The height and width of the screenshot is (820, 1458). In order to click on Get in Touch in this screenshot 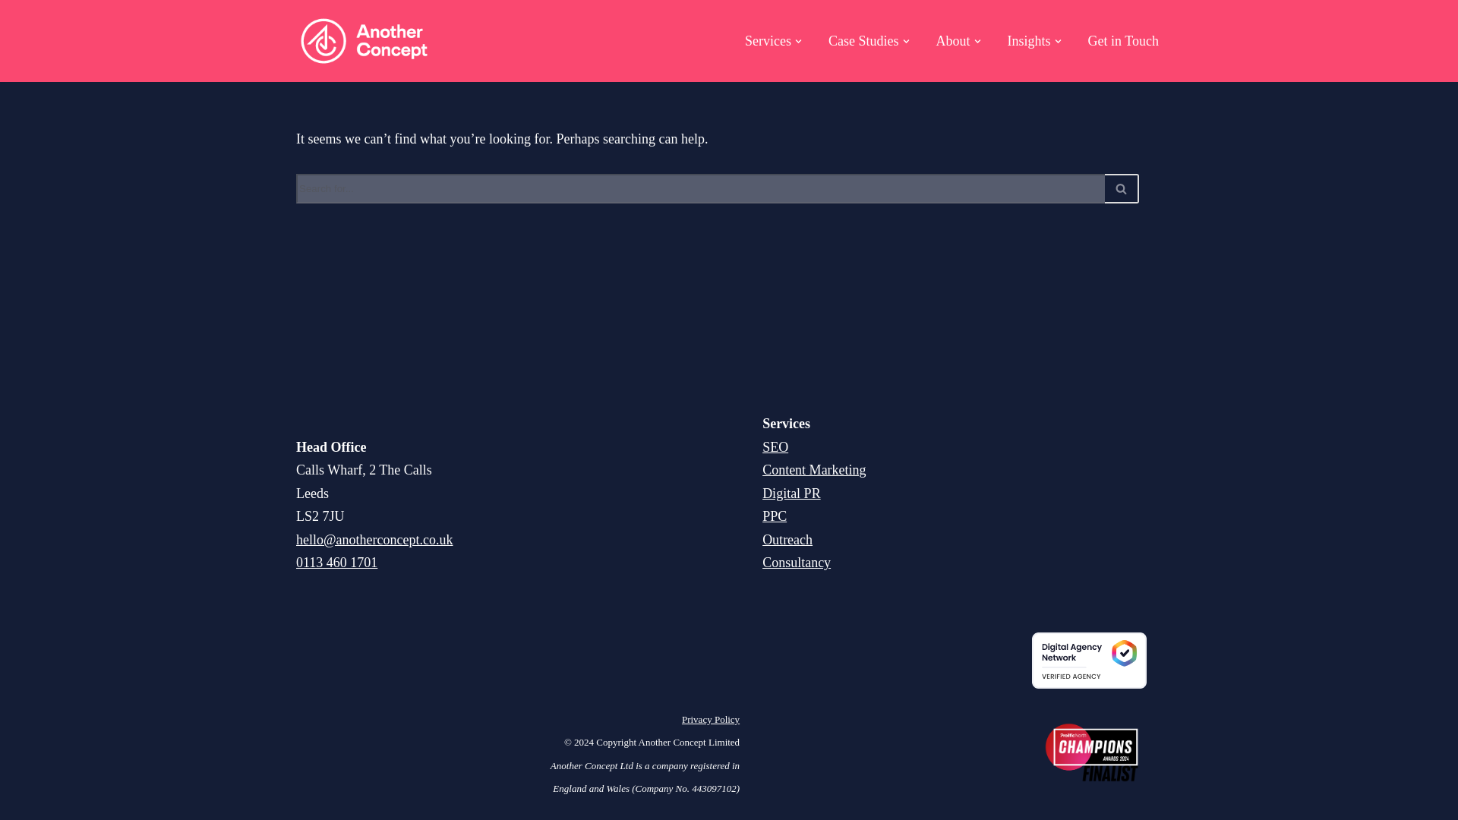, I will do `click(1123, 41)`.